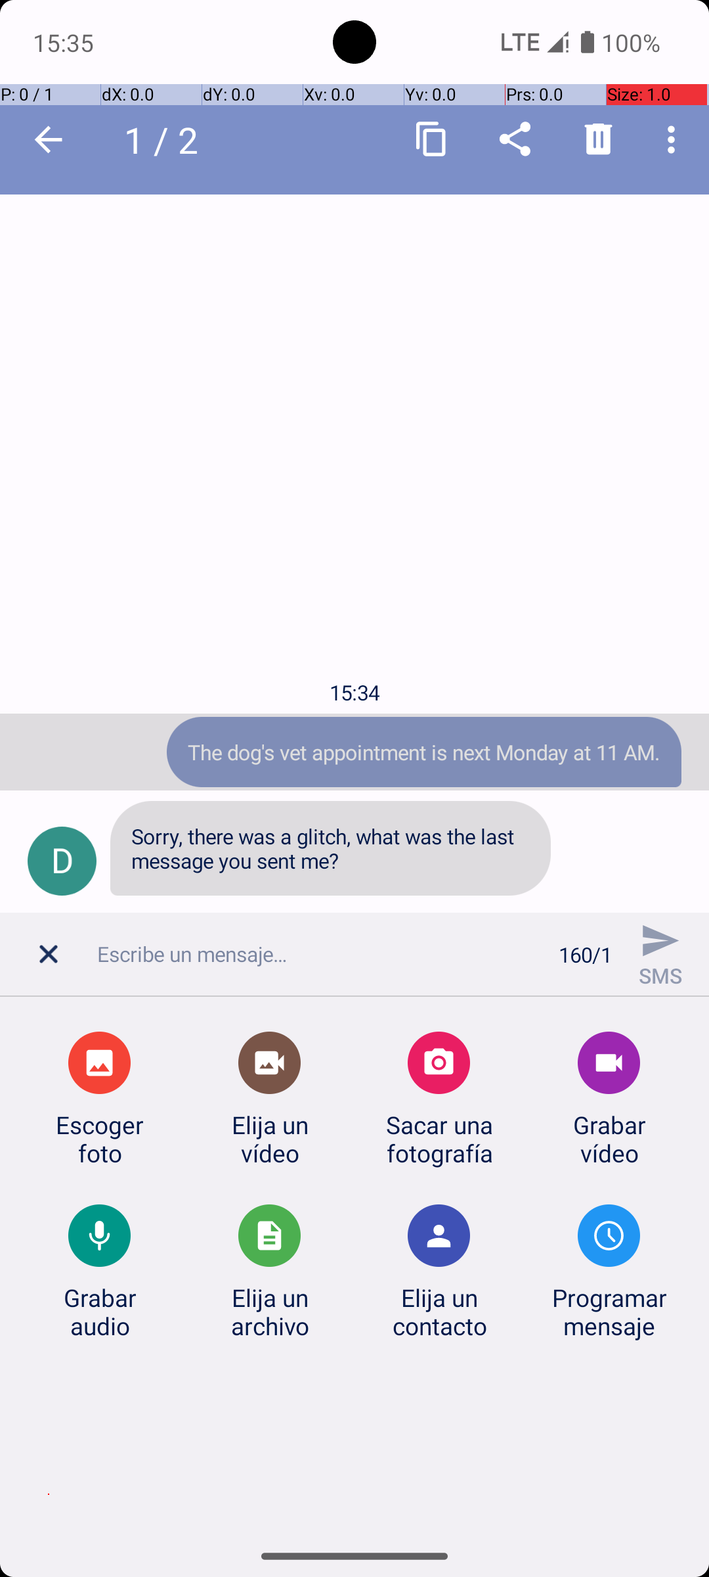  Describe the element at coordinates (432, 139) in the screenshot. I see `Copiar al portapapeles` at that location.